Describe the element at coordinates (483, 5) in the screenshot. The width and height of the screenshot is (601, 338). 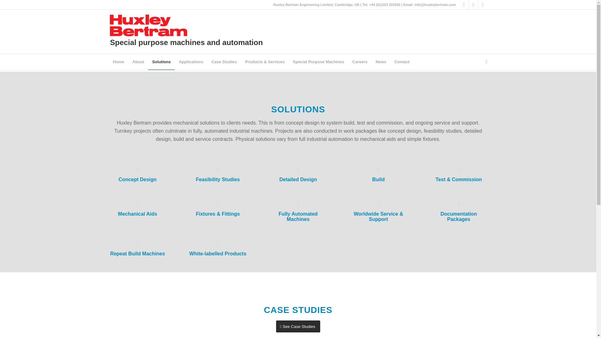
I see `Youtube` at that location.